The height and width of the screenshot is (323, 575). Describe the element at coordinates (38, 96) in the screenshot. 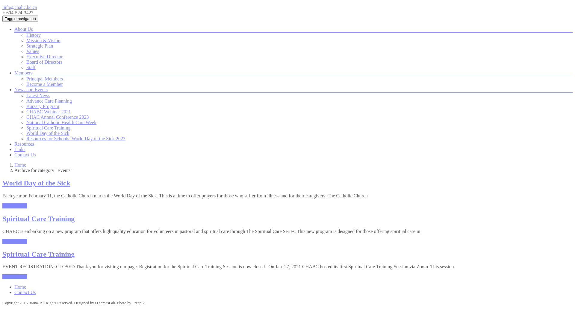

I see `Latest News` at that location.